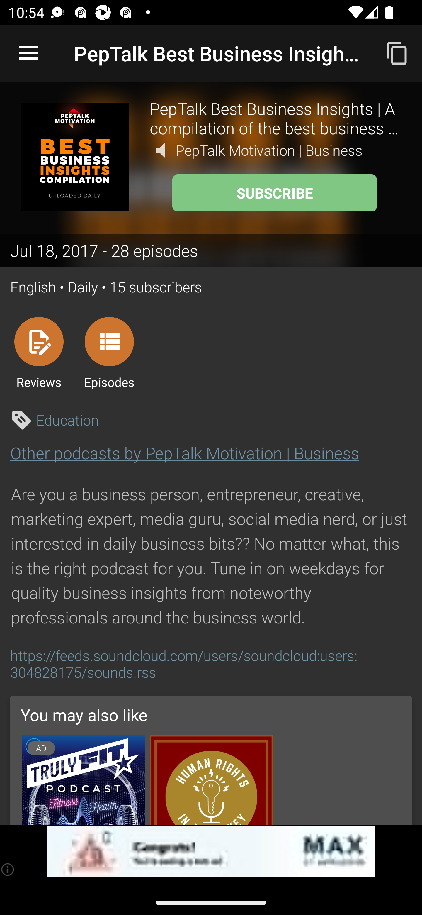  Describe the element at coordinates (39, 353) in the screenshot. I see `Reviews` at that location.